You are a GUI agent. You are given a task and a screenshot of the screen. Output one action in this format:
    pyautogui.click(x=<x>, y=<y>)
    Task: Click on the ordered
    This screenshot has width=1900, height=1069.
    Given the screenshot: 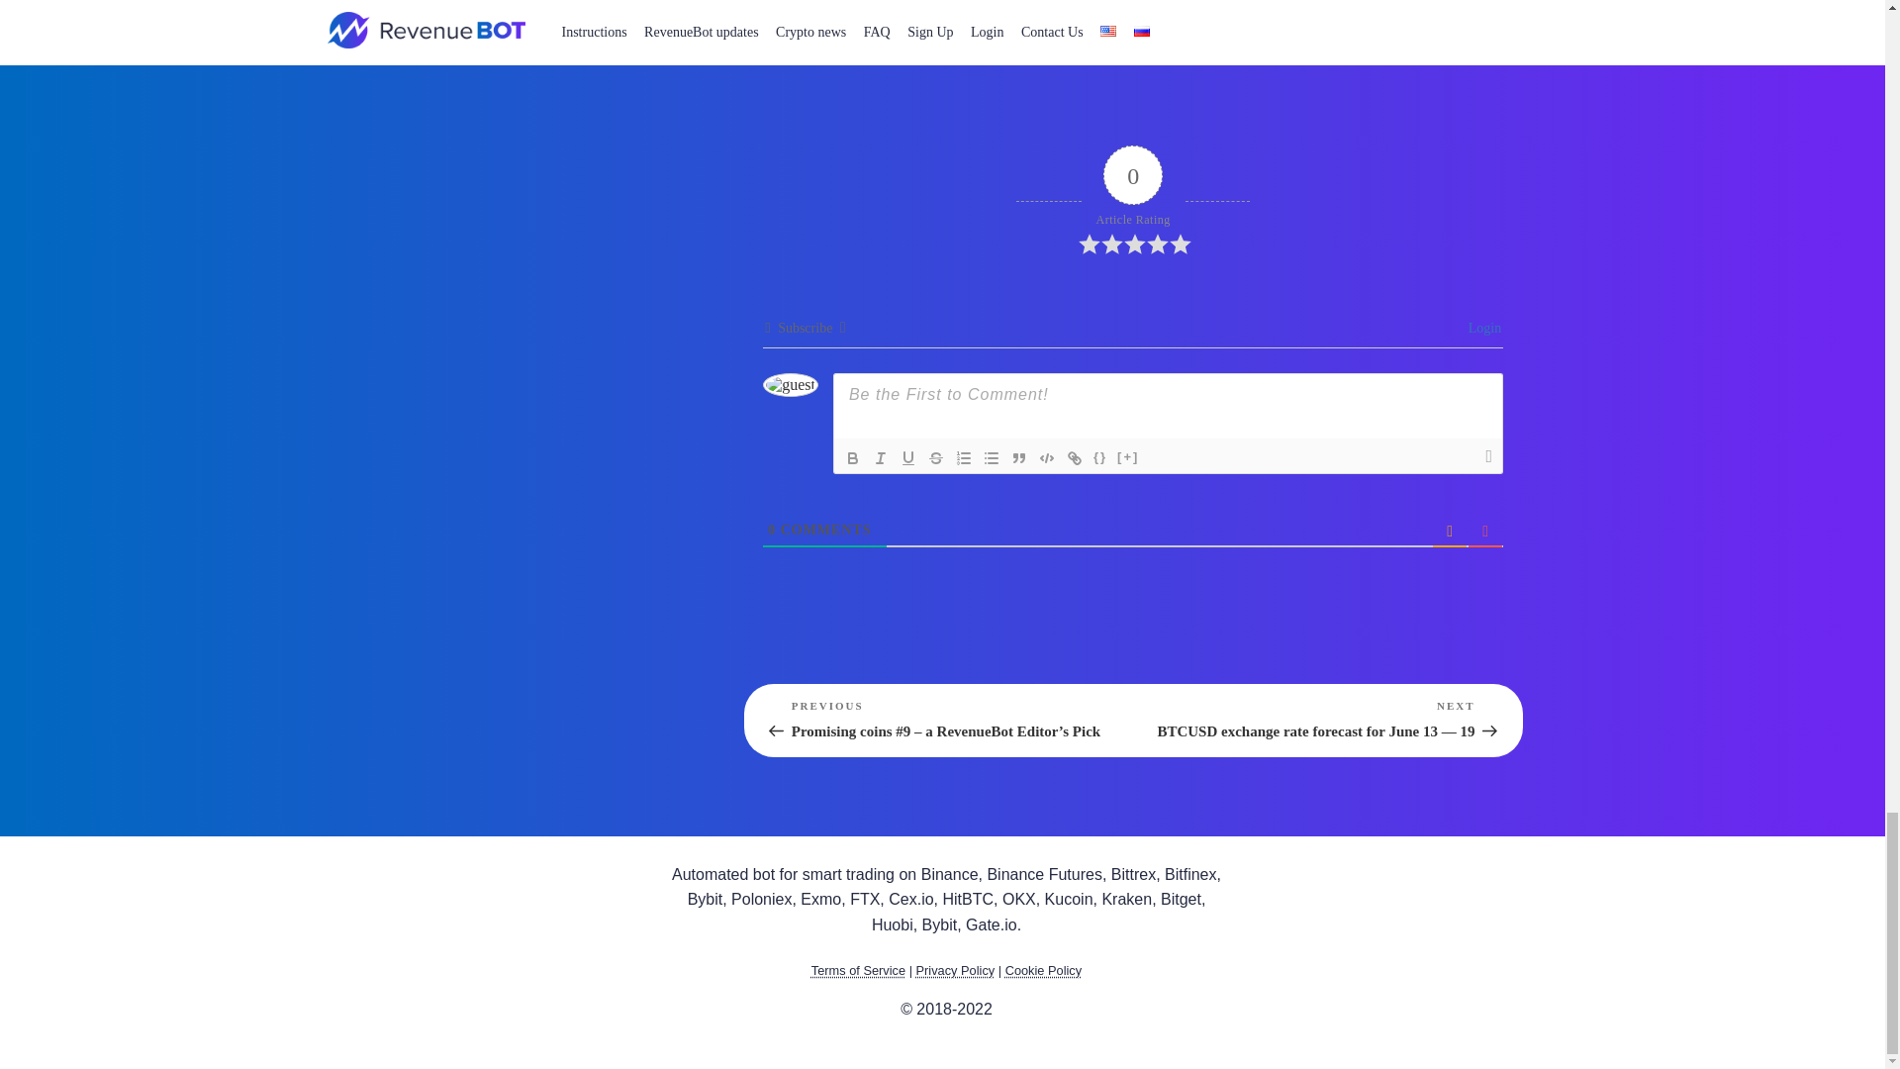 What is the action you would take?
    pyautogui.click(x=964, y=458)
    